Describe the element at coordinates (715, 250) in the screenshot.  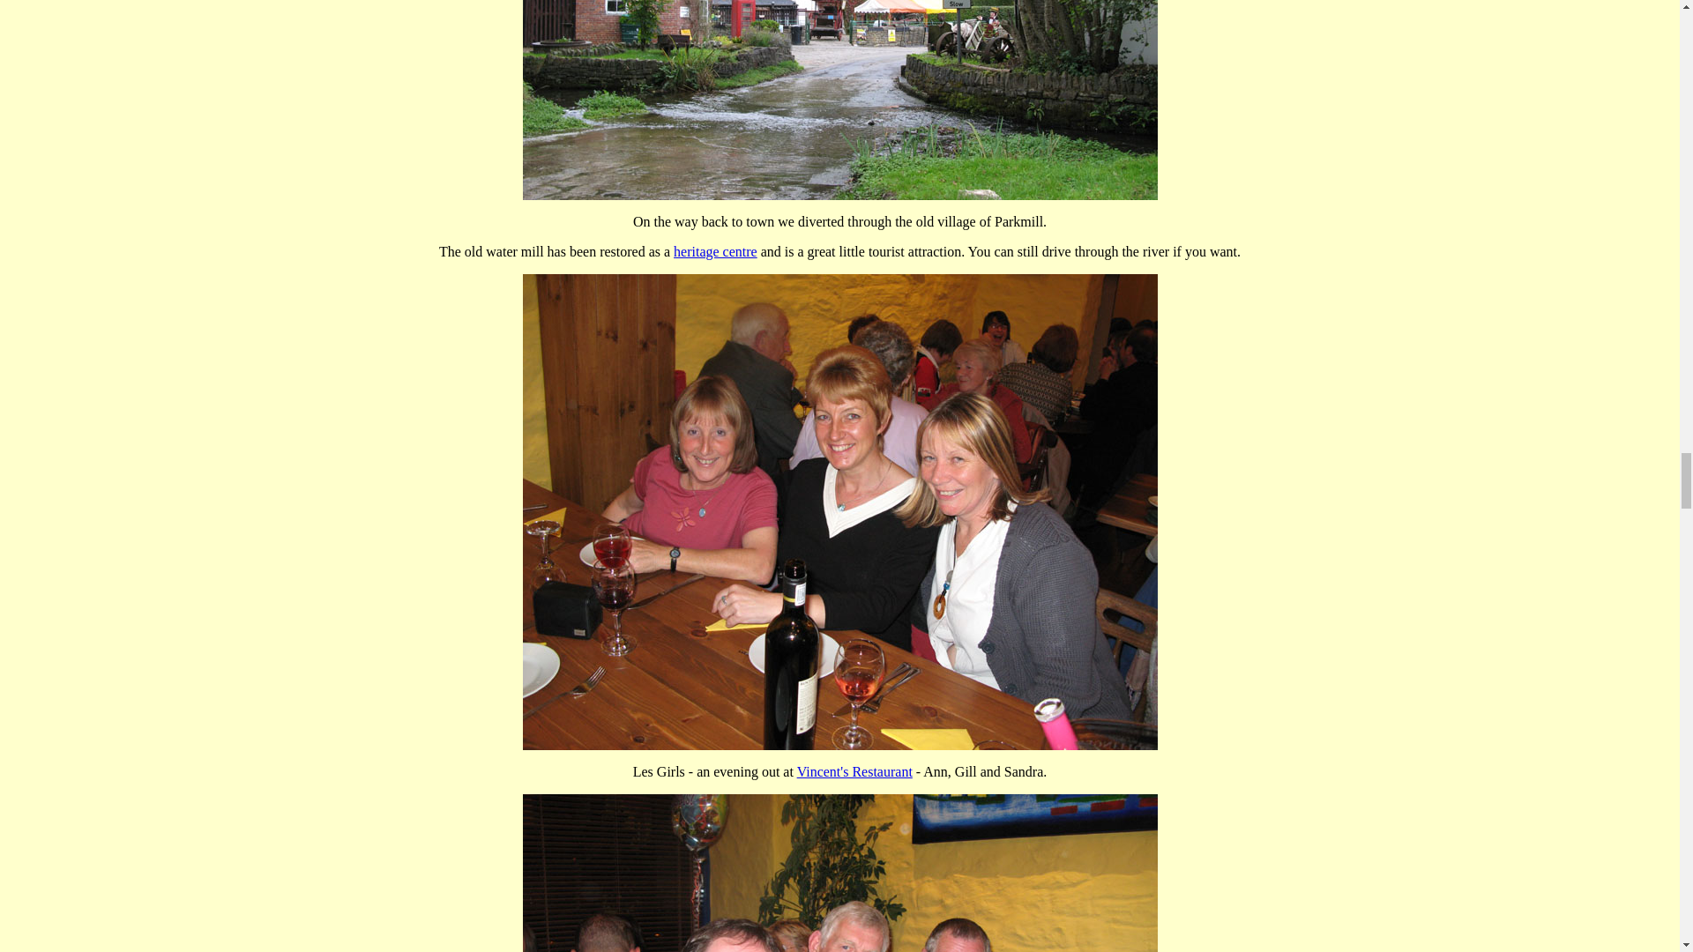
I see `heritage centre` at that location.